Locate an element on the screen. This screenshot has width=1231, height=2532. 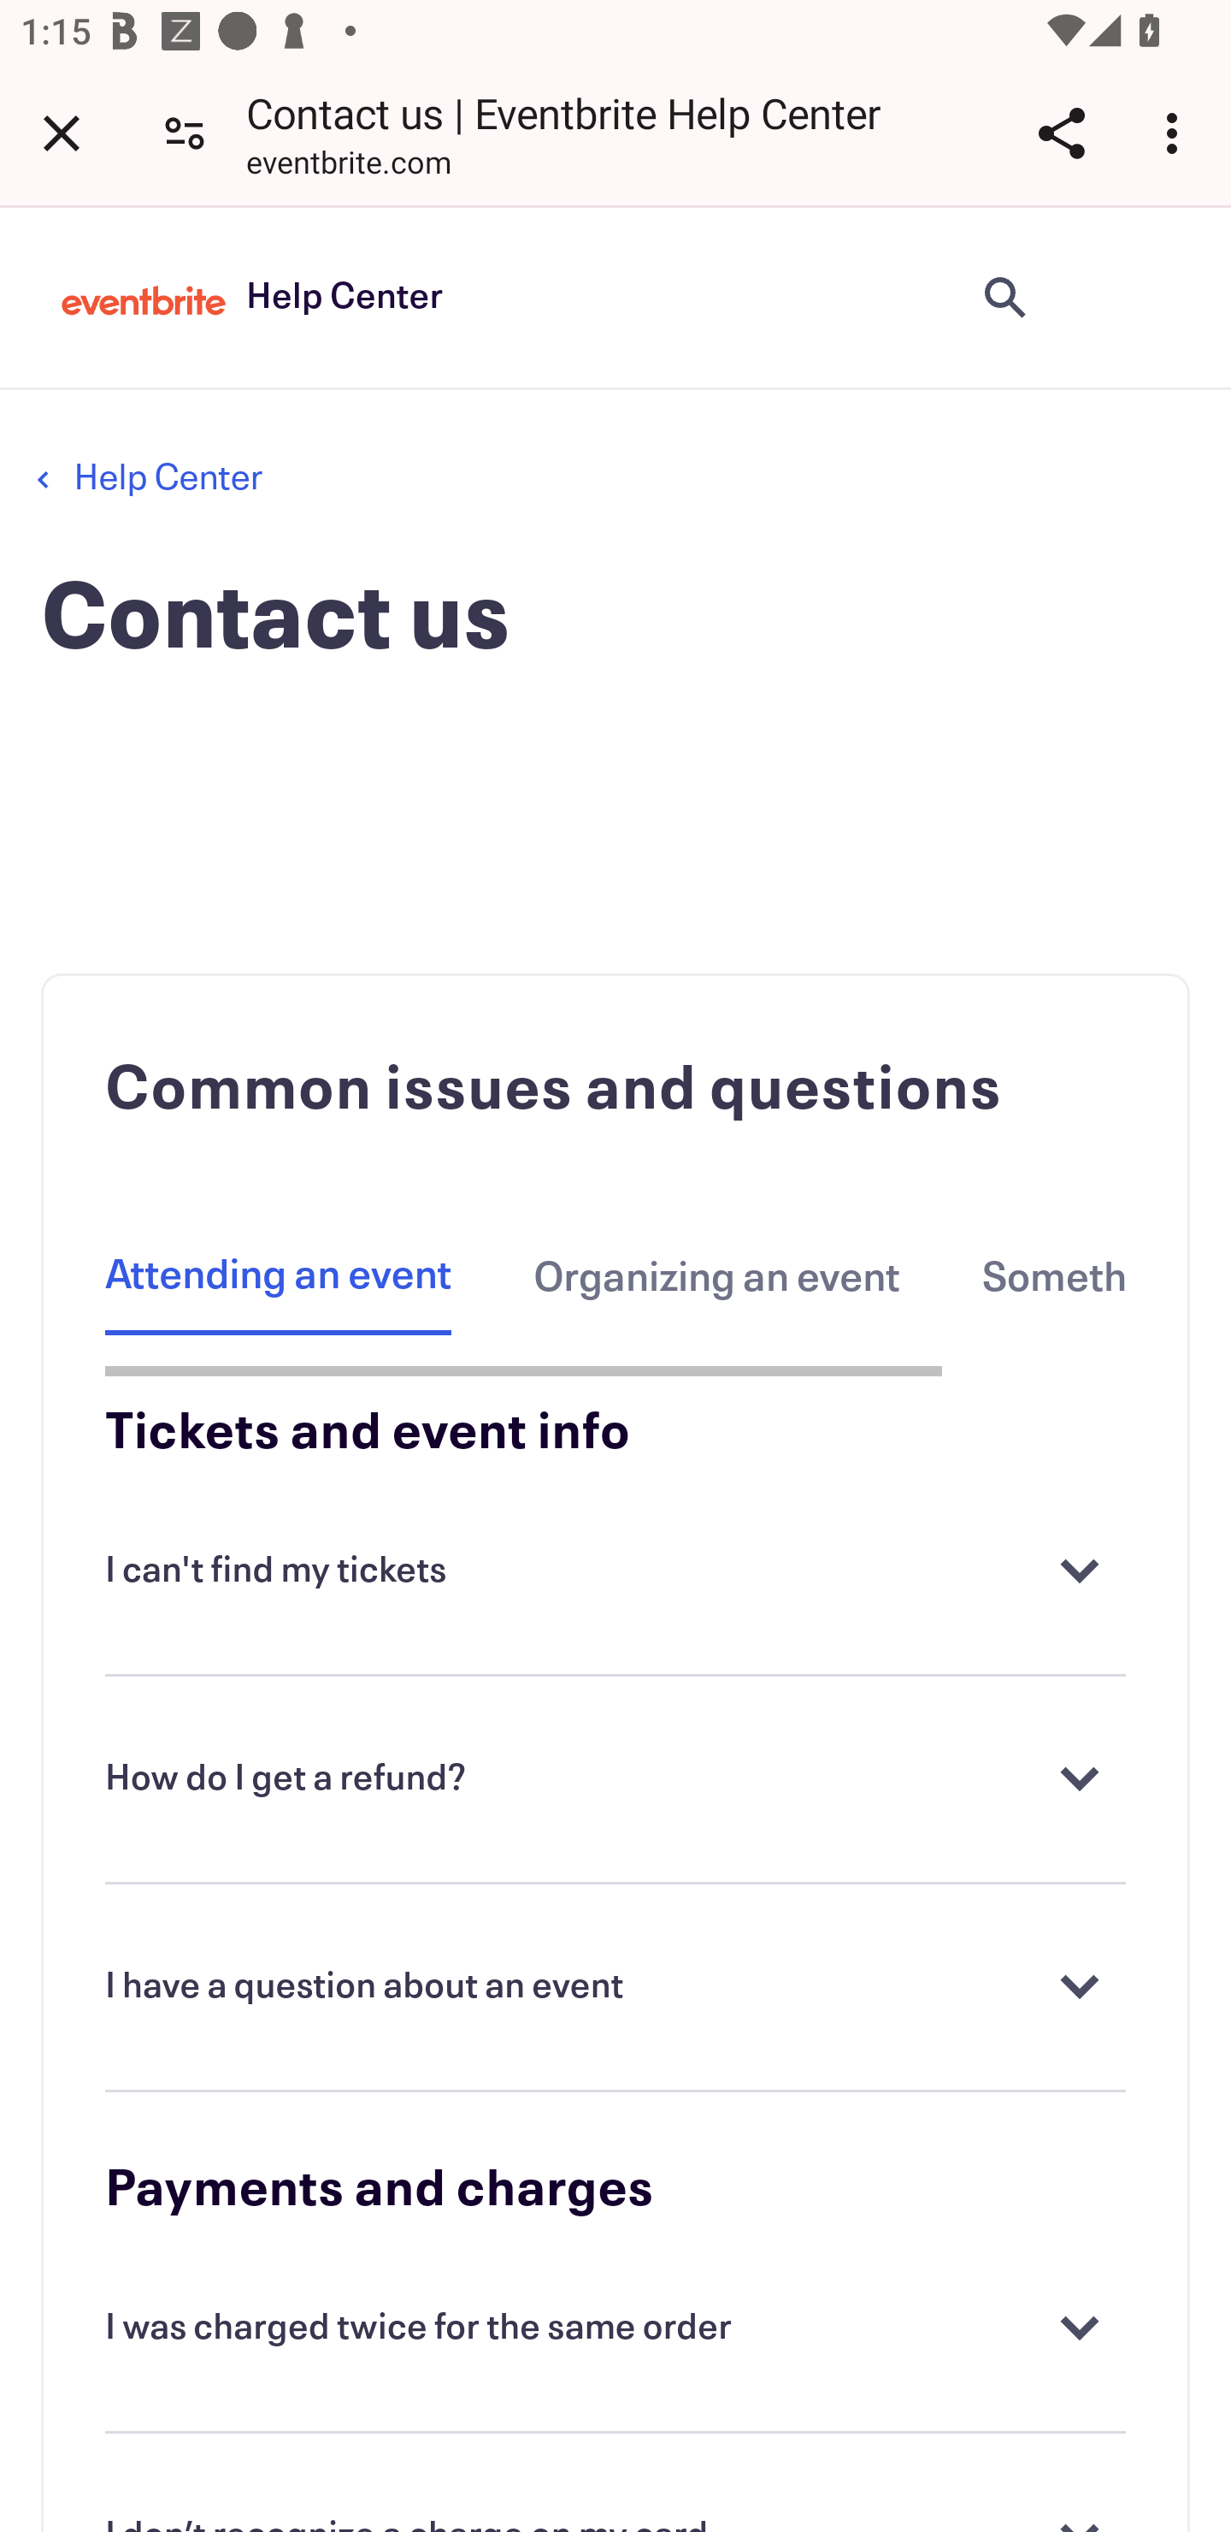
Attending an event is located at coordinates (279, 1278).